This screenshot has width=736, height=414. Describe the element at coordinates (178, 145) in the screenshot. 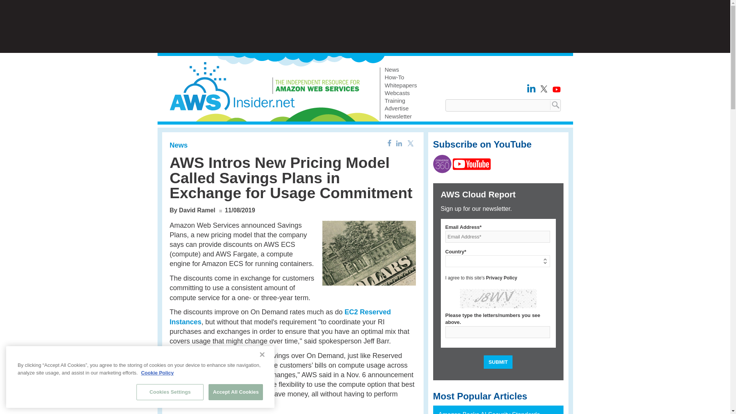

I see `News` at that location.